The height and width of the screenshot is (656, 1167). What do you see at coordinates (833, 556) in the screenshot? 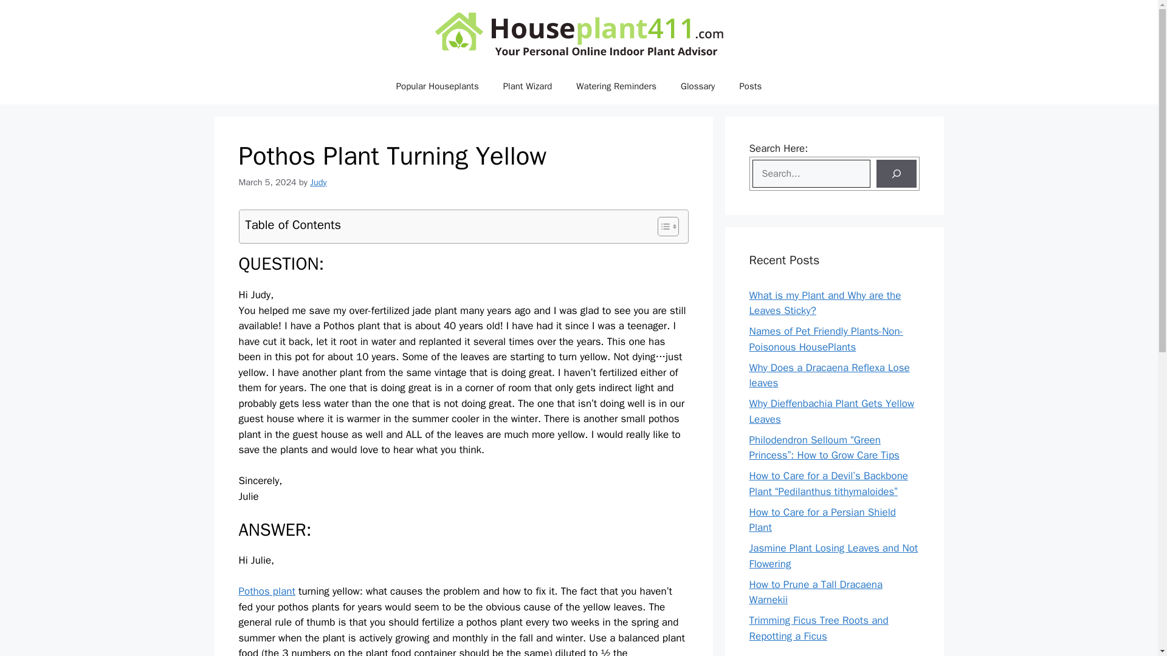
I see `Jasmine Plant Losing Leaves and Not Flowering` at bounding box center [833, 556].